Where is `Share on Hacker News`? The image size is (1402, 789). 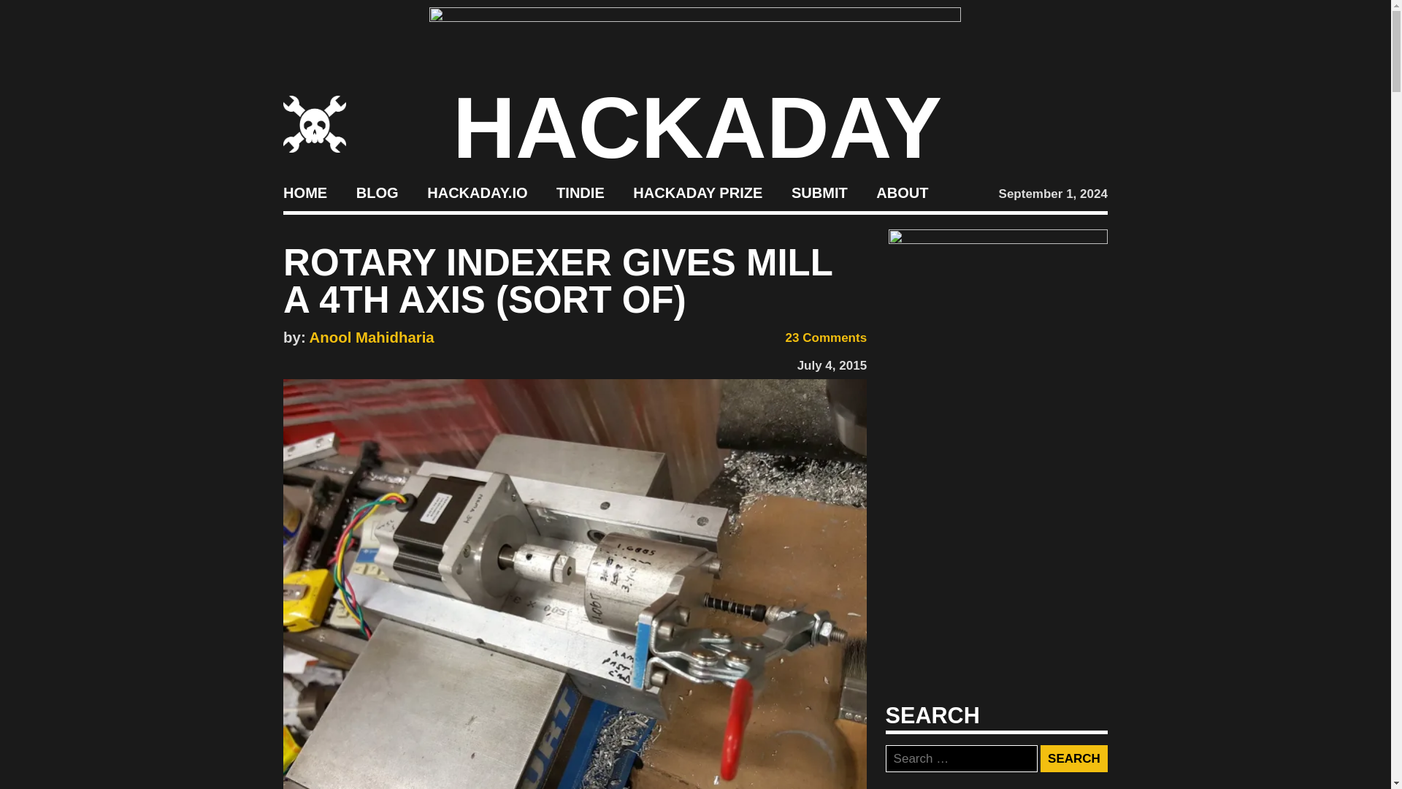
Share on Hacker News is located at coordinates (334, 362).